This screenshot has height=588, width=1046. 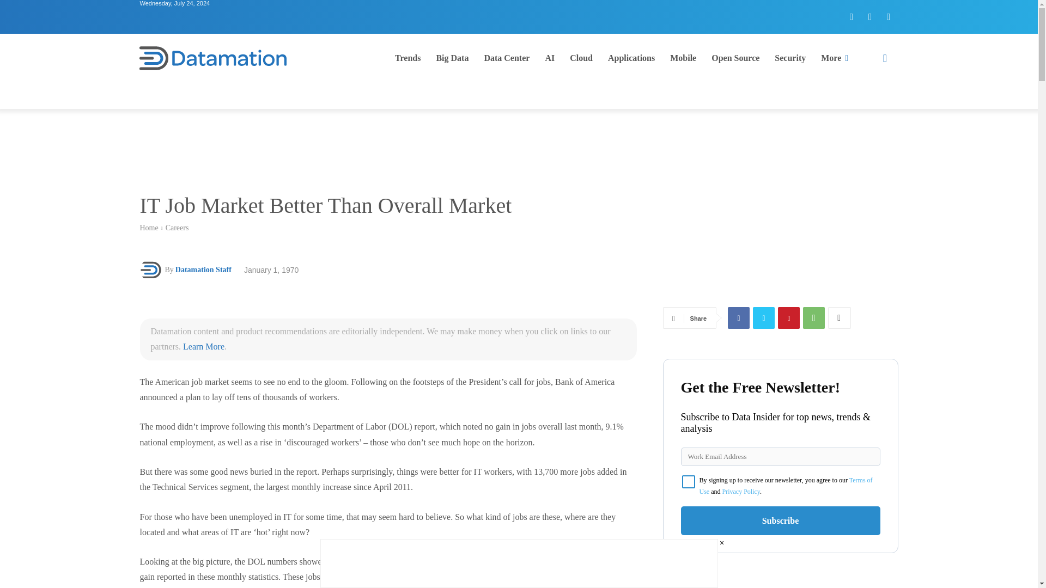 I want to click on Twitter, so click(x=870, y=16).